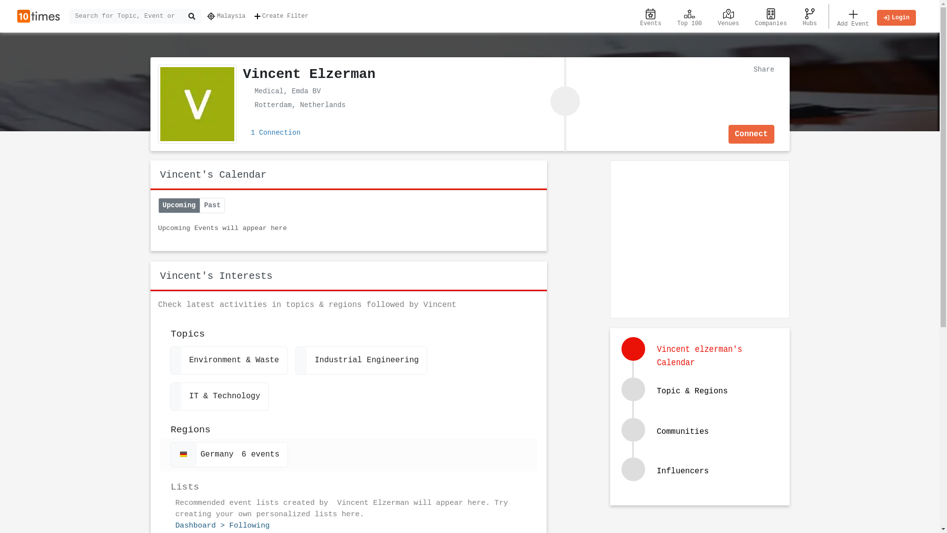 The image size is (947, 533). What do you see at coordinates (179, 205) in the screenshot?
I see `Upcoming` at bounding box center [179, 205].